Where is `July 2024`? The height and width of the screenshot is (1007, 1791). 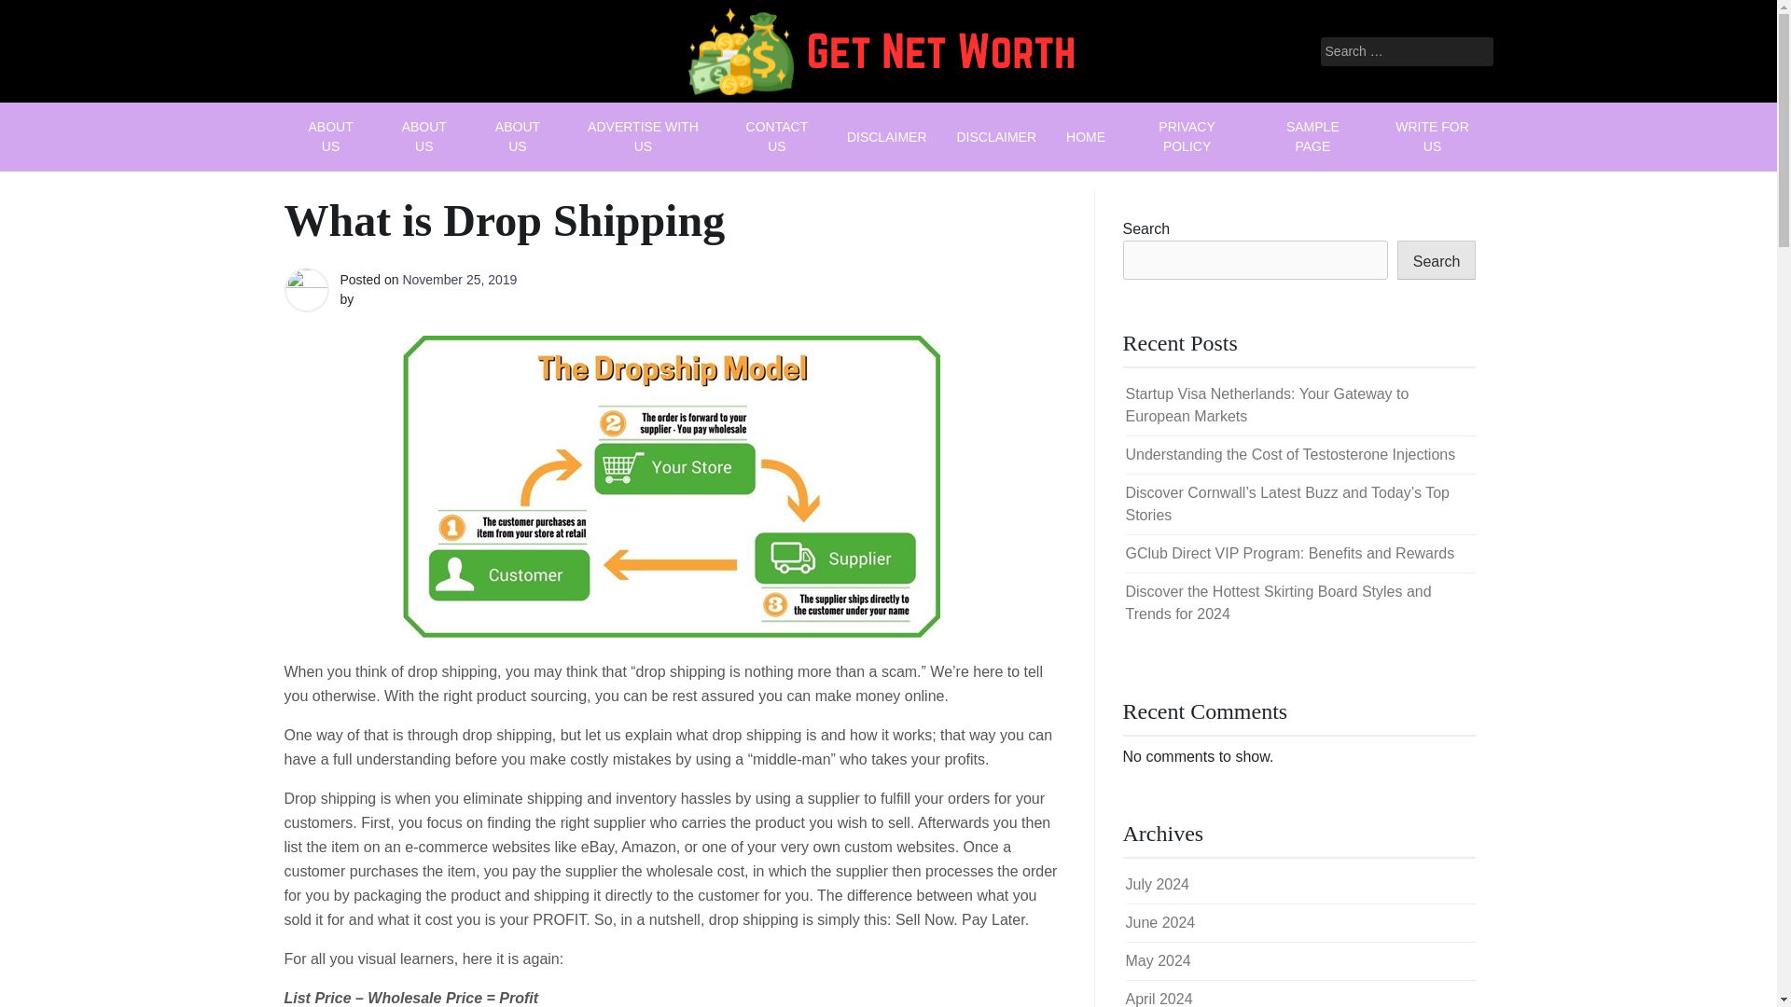
July 2024 is located at coordinates (1157, 884).